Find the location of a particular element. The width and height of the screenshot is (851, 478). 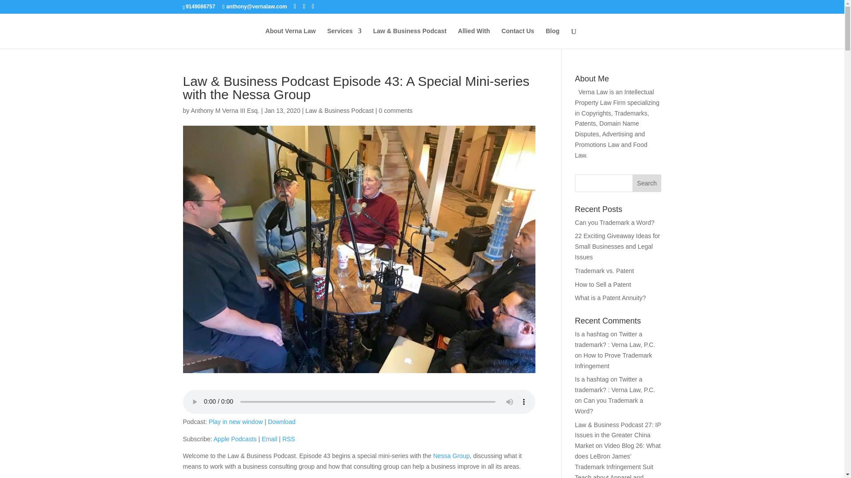

Contact Us is located at coordinates (518, 38).